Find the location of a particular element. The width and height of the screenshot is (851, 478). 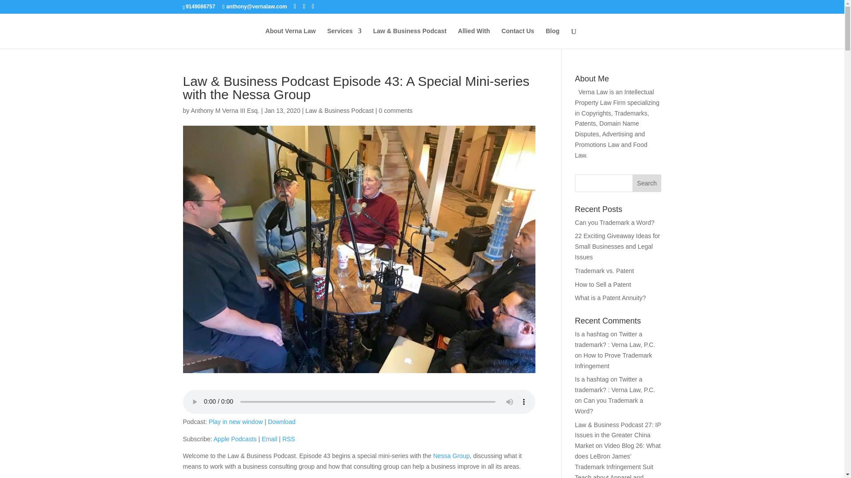

Contact Us is located at coordinates (518, 38).